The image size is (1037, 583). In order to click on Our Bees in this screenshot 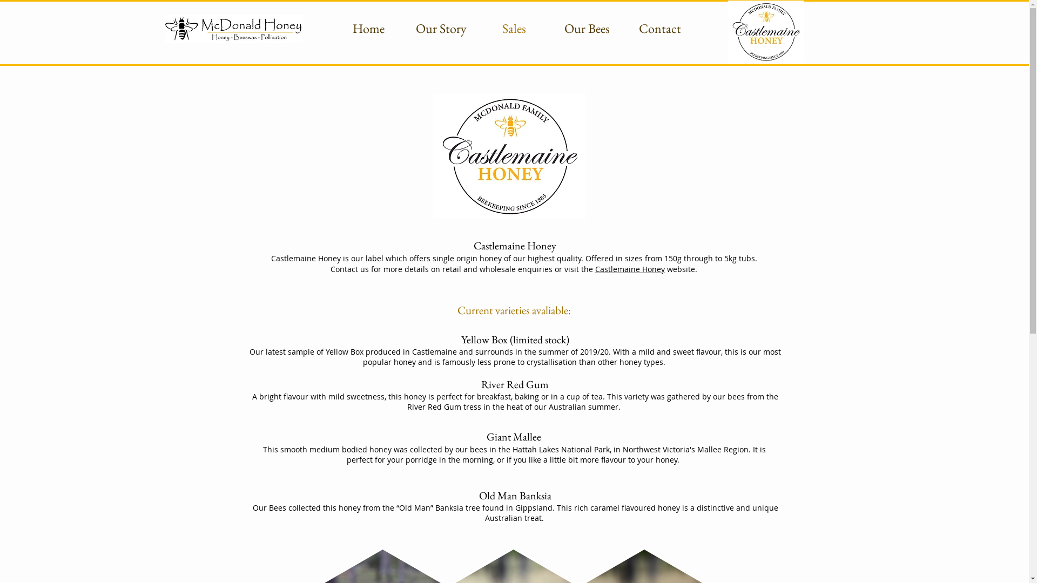, I will do `click(588, 29)`.